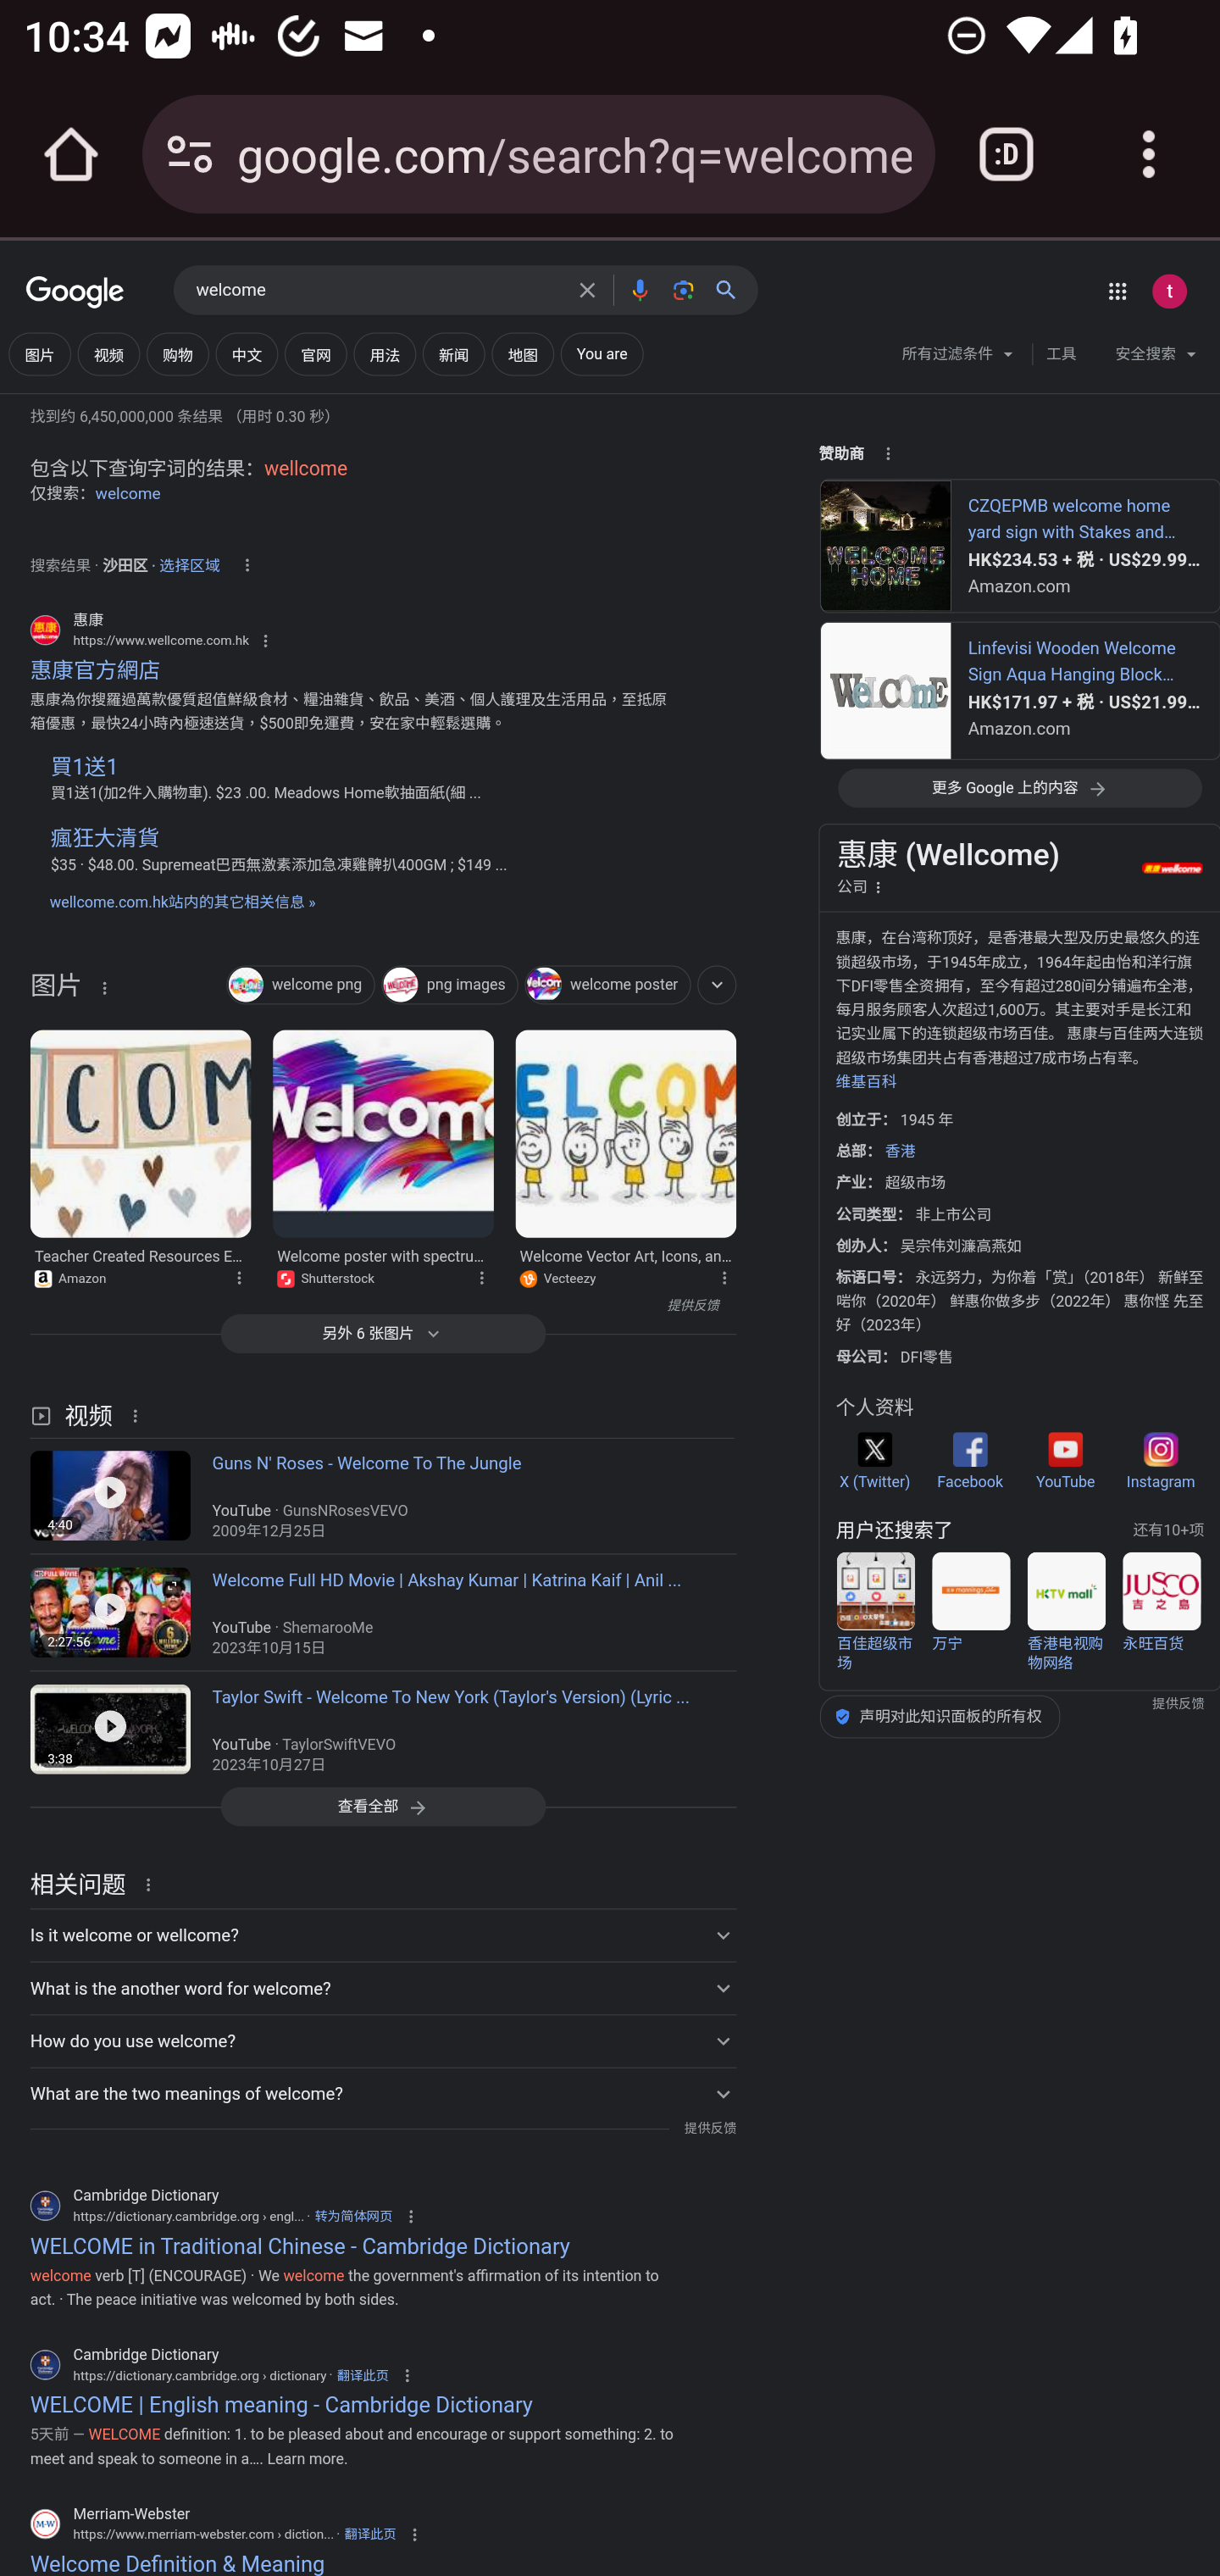  I want to click on 清除, so click(587, 290).